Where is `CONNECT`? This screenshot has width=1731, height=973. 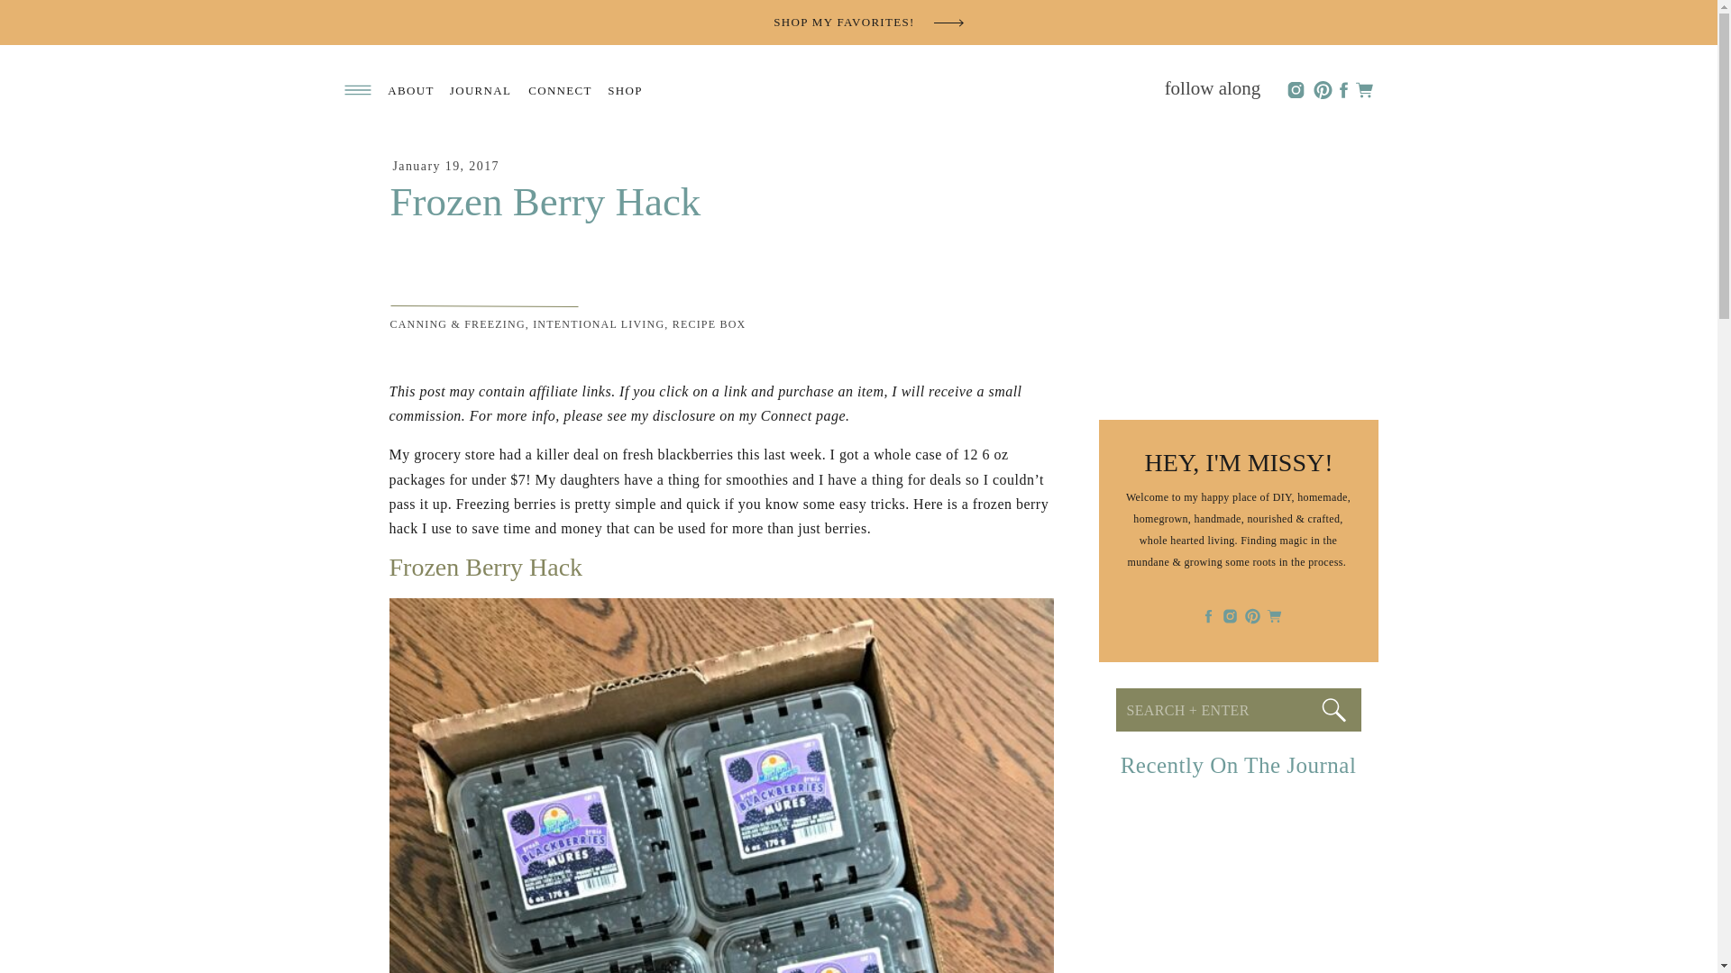
CONNECT is located at coordinates (561, 90).